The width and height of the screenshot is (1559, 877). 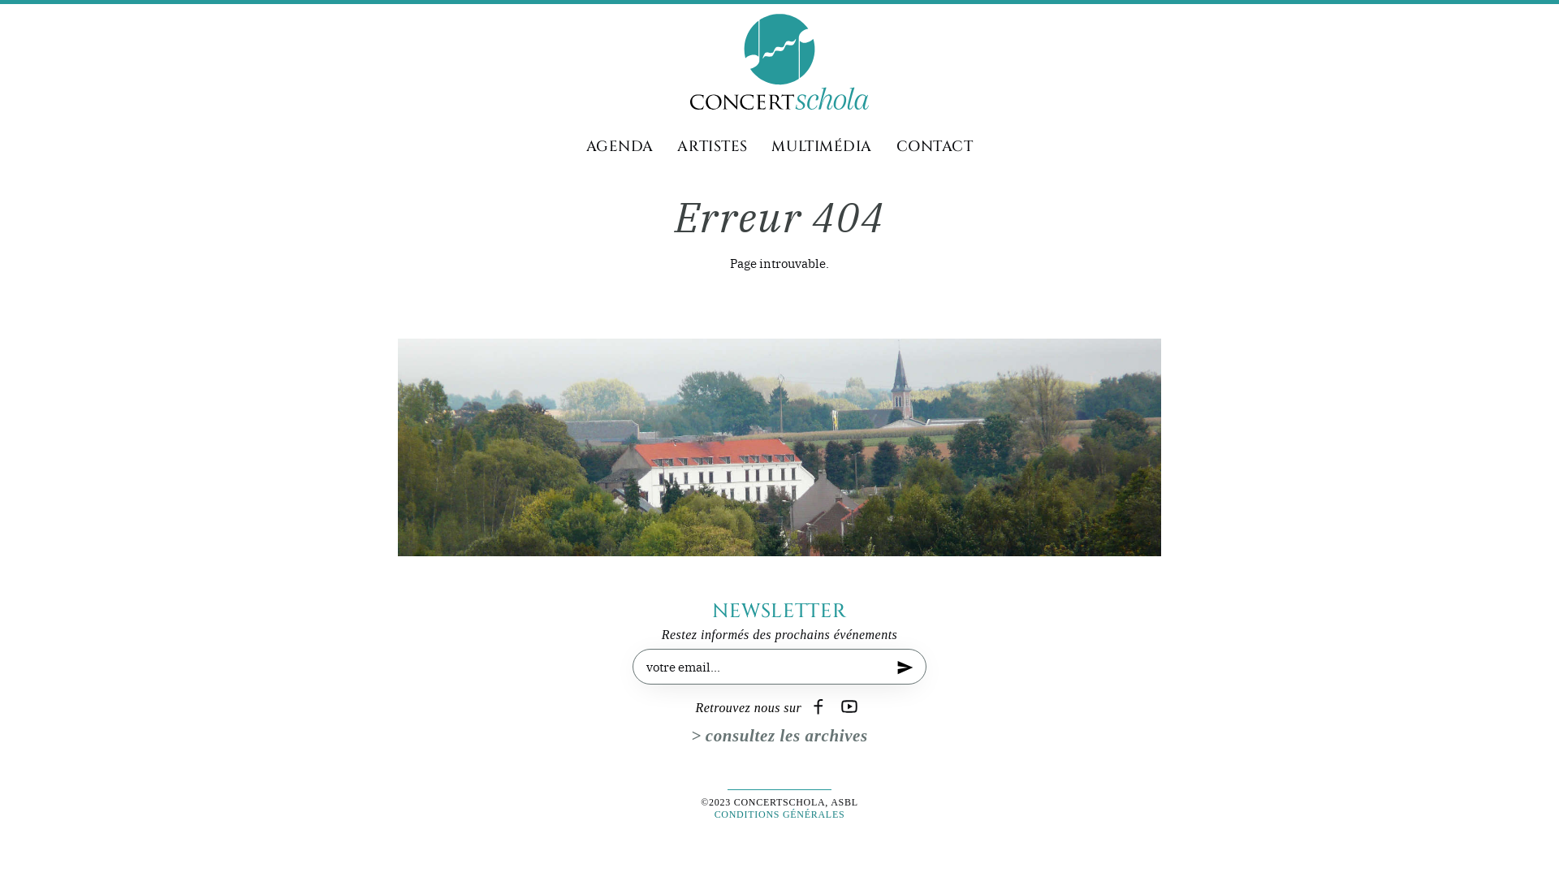 I want to click on consultez les archives, so click(x=779, y=738).